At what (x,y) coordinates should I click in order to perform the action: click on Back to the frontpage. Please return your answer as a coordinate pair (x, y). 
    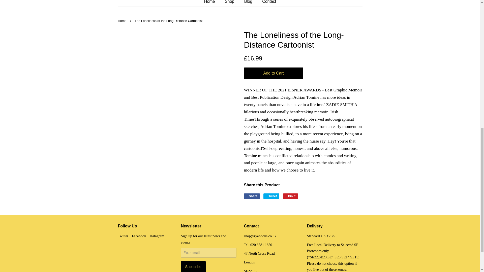
    Looking at the image, I should click on (123, 21).